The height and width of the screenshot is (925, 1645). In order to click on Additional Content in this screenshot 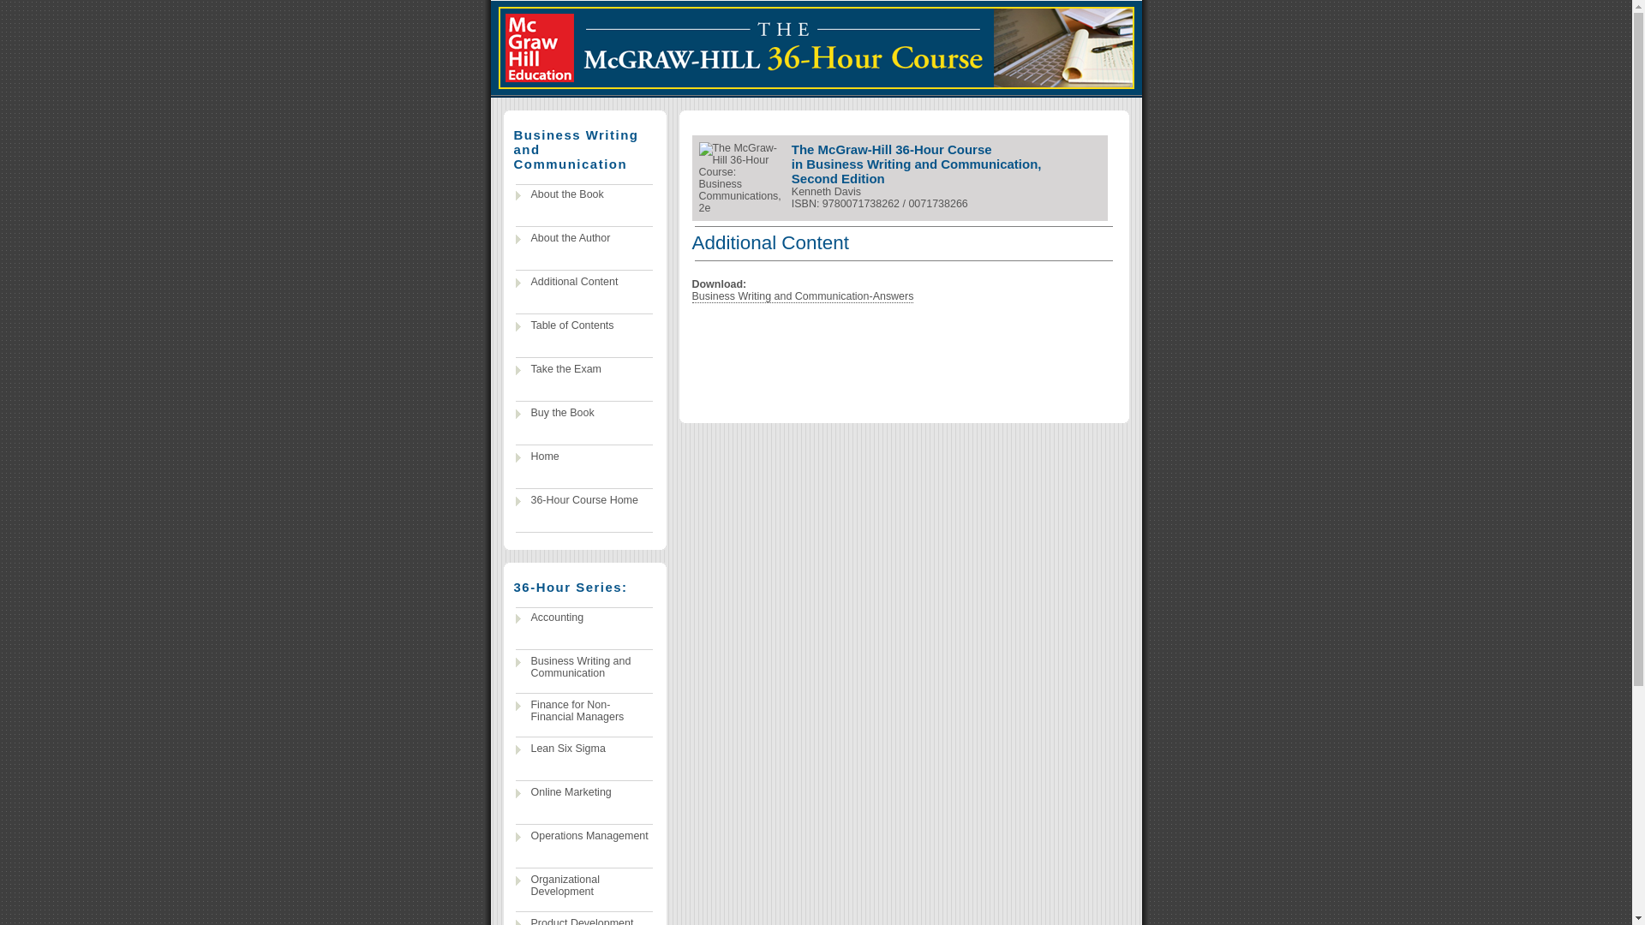, I will do `click(584, 283)`.